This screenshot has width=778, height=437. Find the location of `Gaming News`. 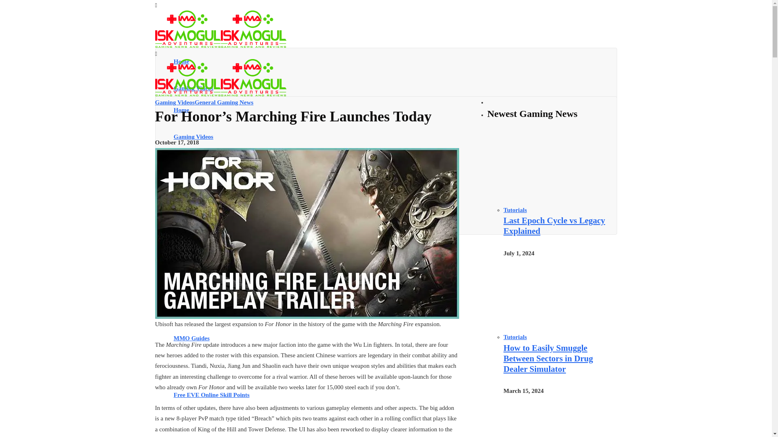

Gaming News is located at coordinates (393, 190).